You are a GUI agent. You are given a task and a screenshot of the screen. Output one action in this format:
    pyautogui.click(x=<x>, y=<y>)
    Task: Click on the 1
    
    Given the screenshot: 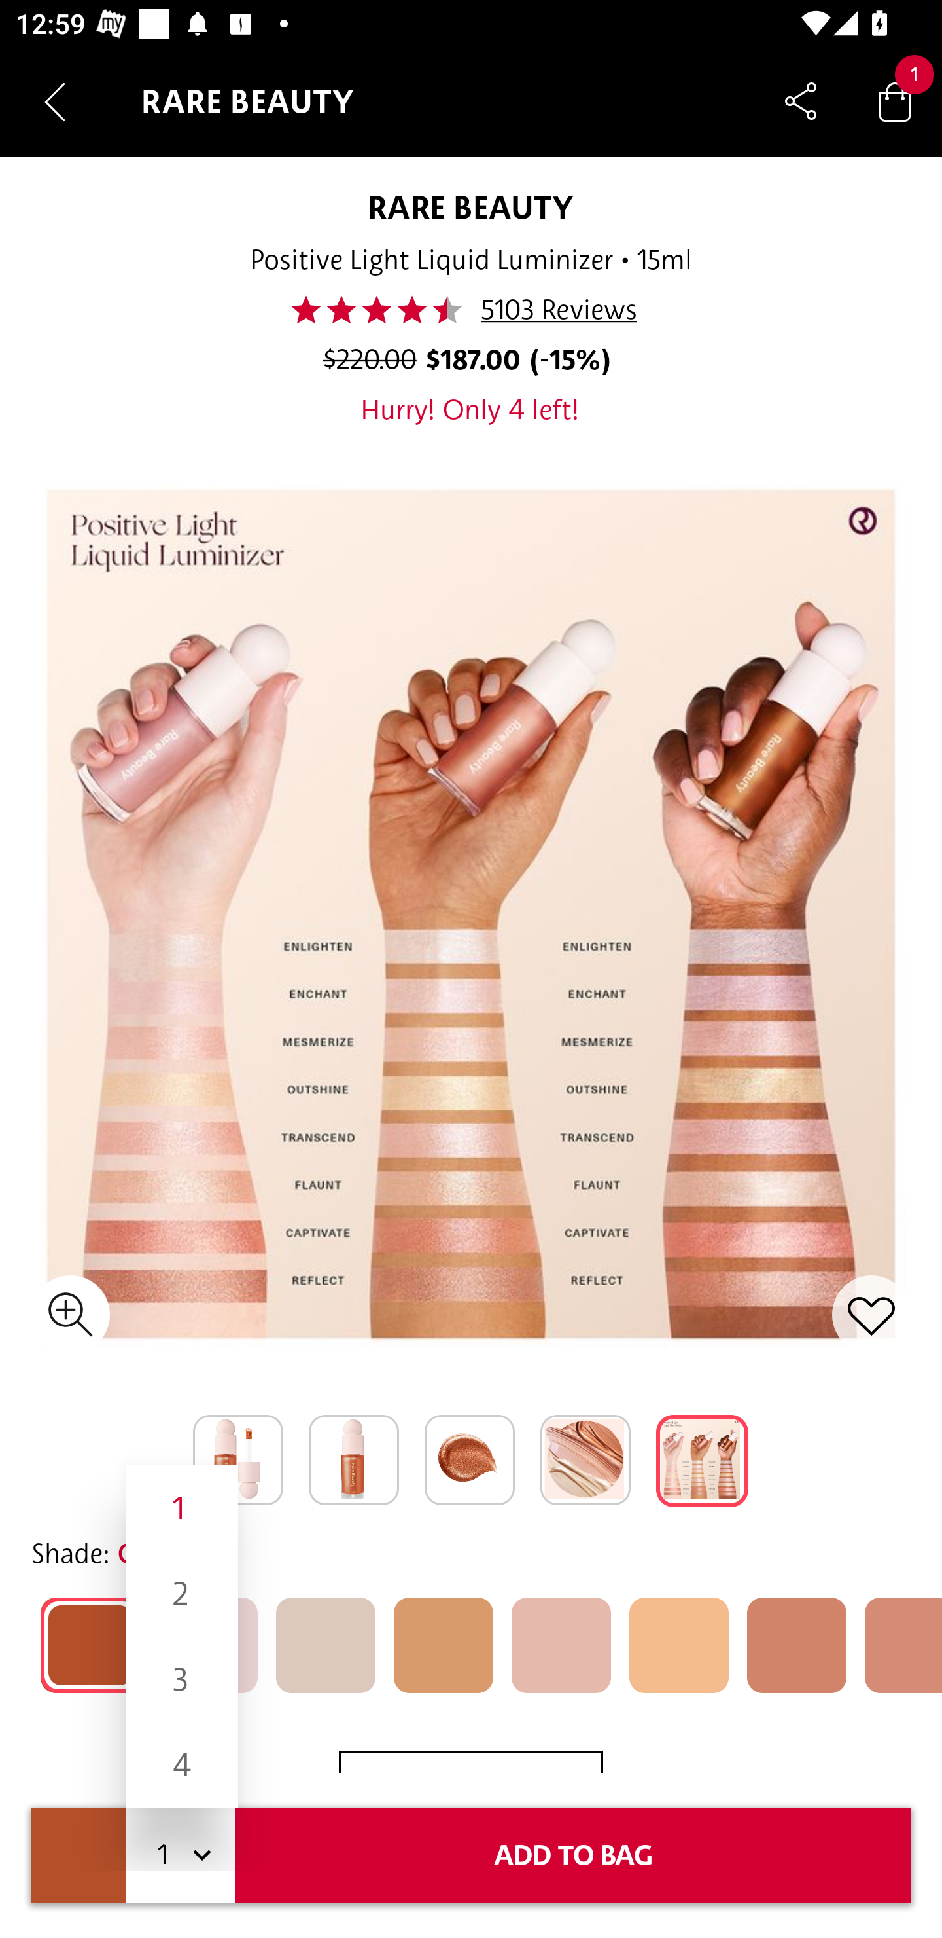 What is the action you would take?
    pyautogui.click(x=182, y=1507)
    